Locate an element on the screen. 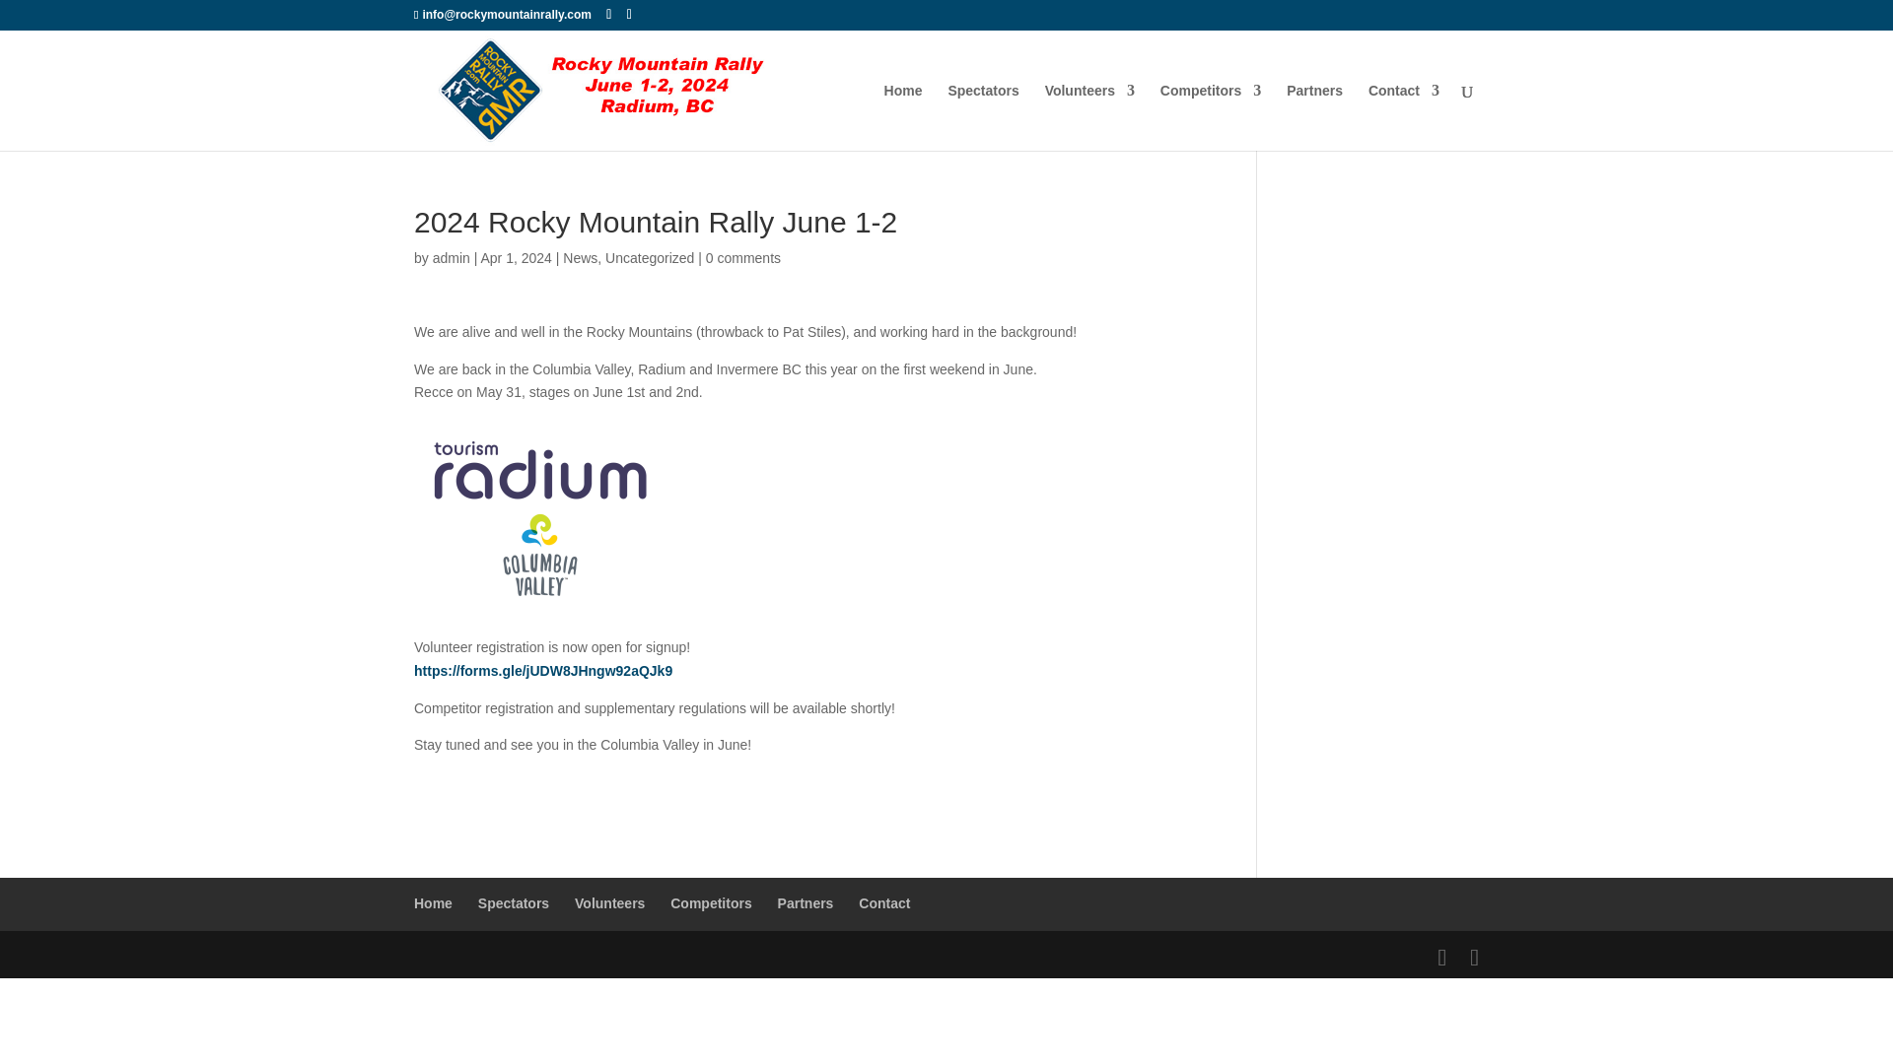  Volunteers is located at coordinates (1088, 117).